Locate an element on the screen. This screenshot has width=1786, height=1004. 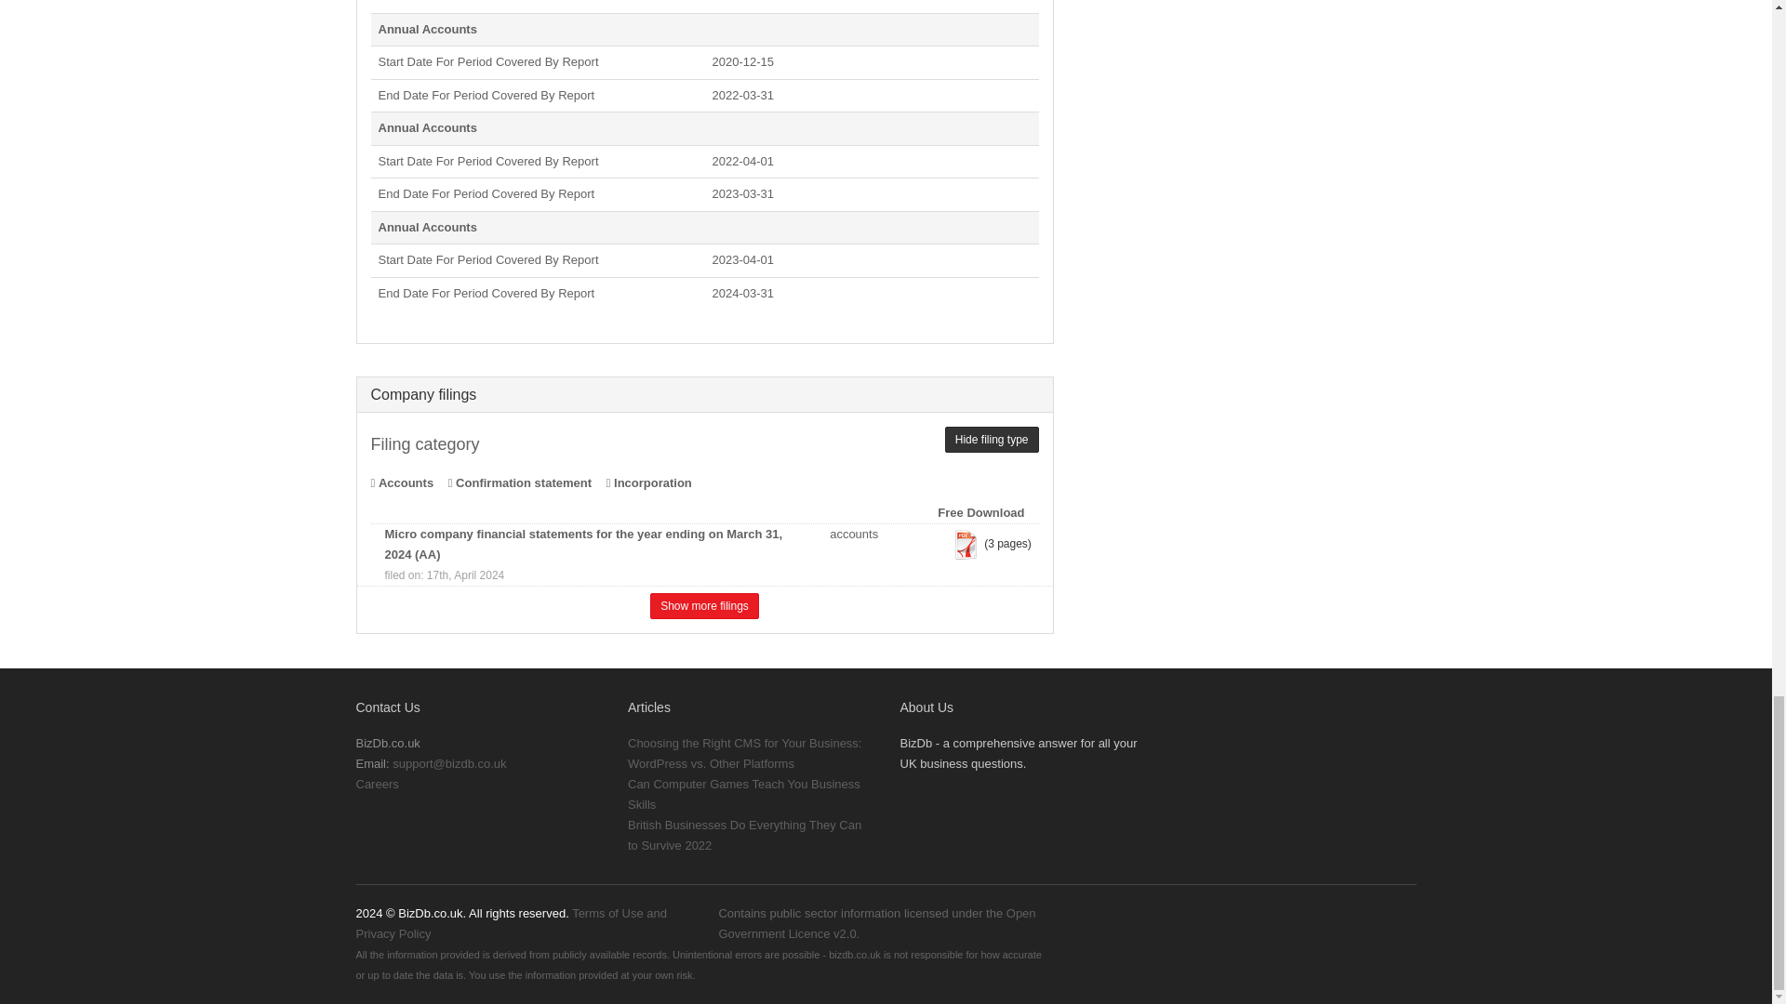
Terms of Use and Privacy Policy is located at coordinates (511, 923).